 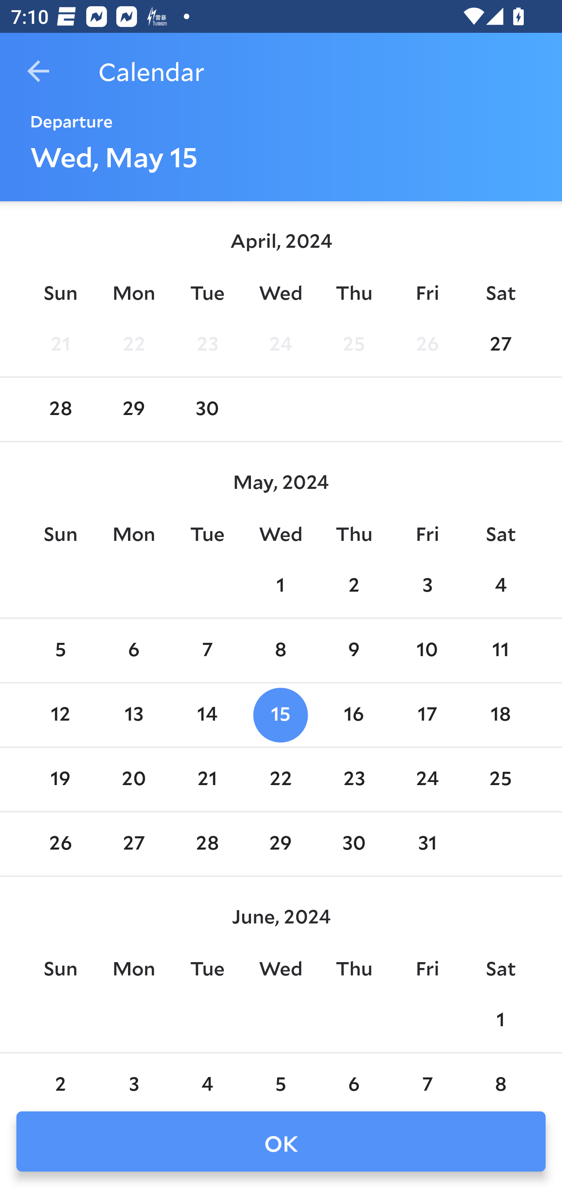 What do you see at coordinates (60, 651) in the screenshot?
I see `5` at bounding box center [60, 651].